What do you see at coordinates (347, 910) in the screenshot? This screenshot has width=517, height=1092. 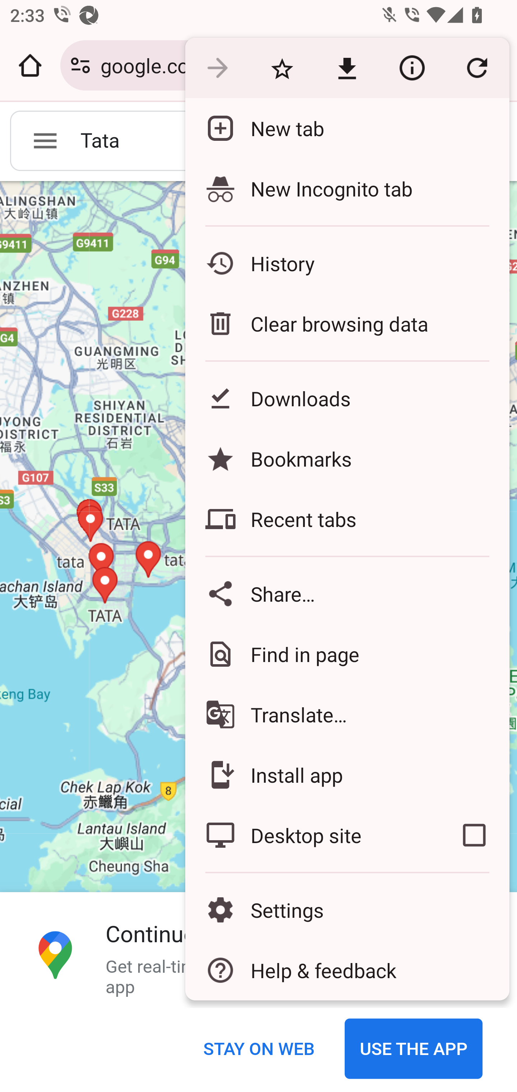 I see `Settings` at bounding box center [347, 910].